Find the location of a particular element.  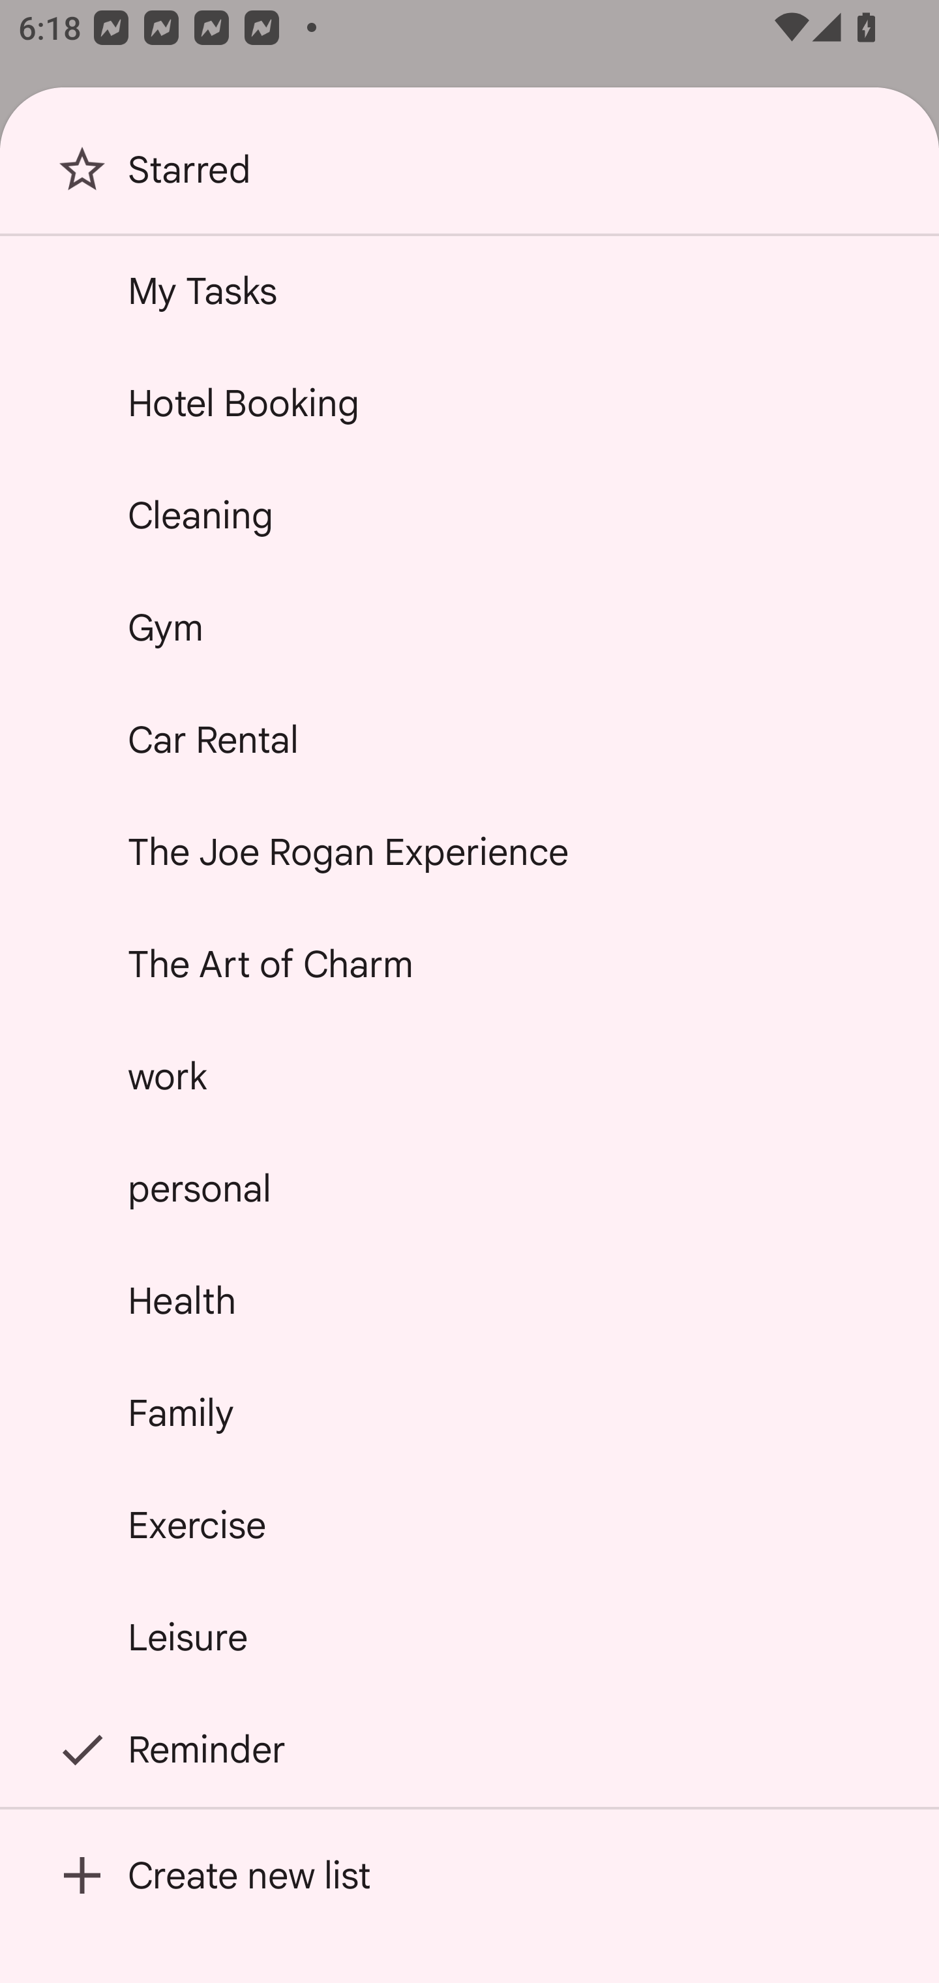

Cleaning is located at coordinates (469, 515).